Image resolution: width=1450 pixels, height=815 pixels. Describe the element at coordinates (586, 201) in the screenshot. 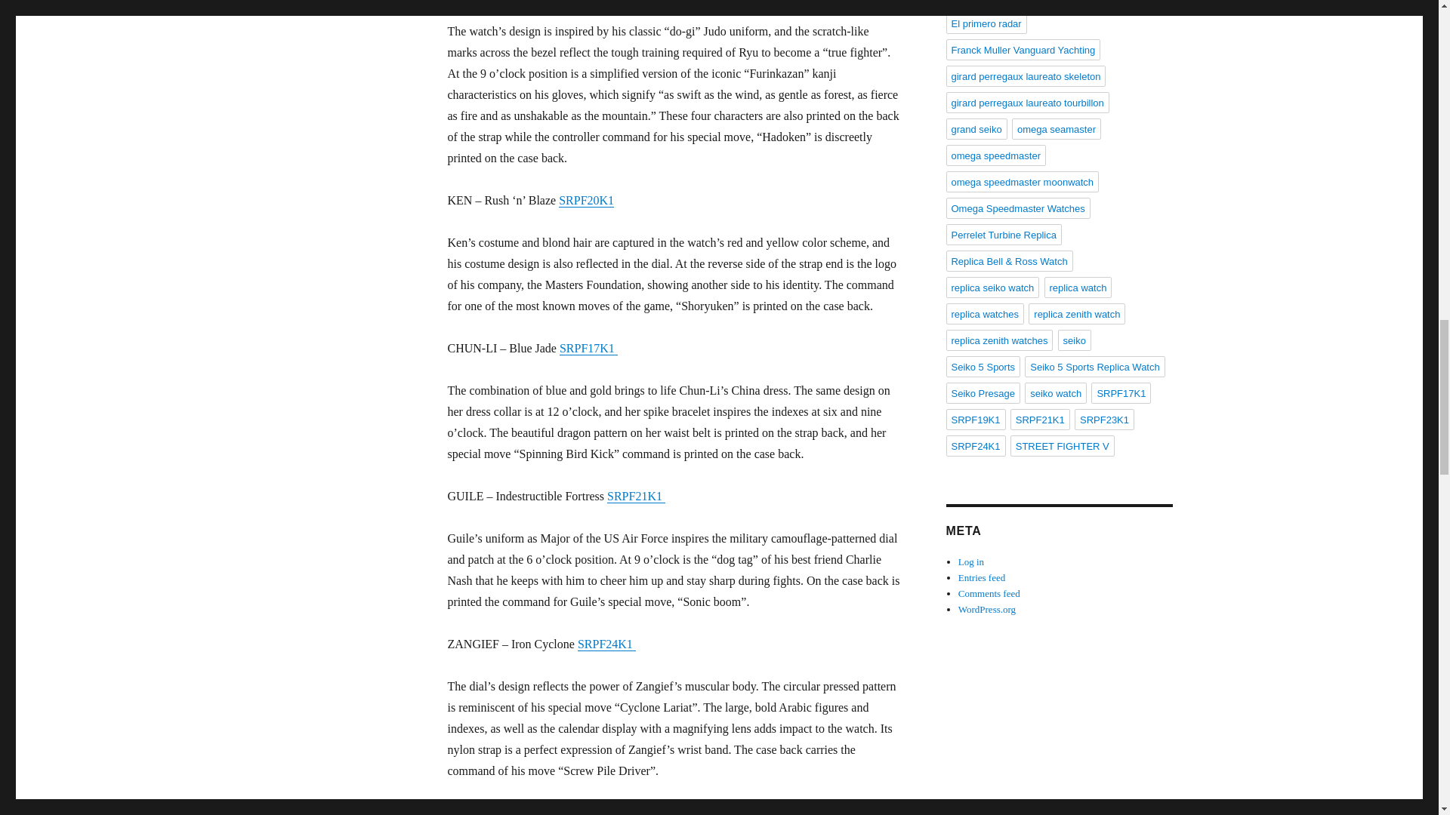

I see `SRPF20K1` at that location.